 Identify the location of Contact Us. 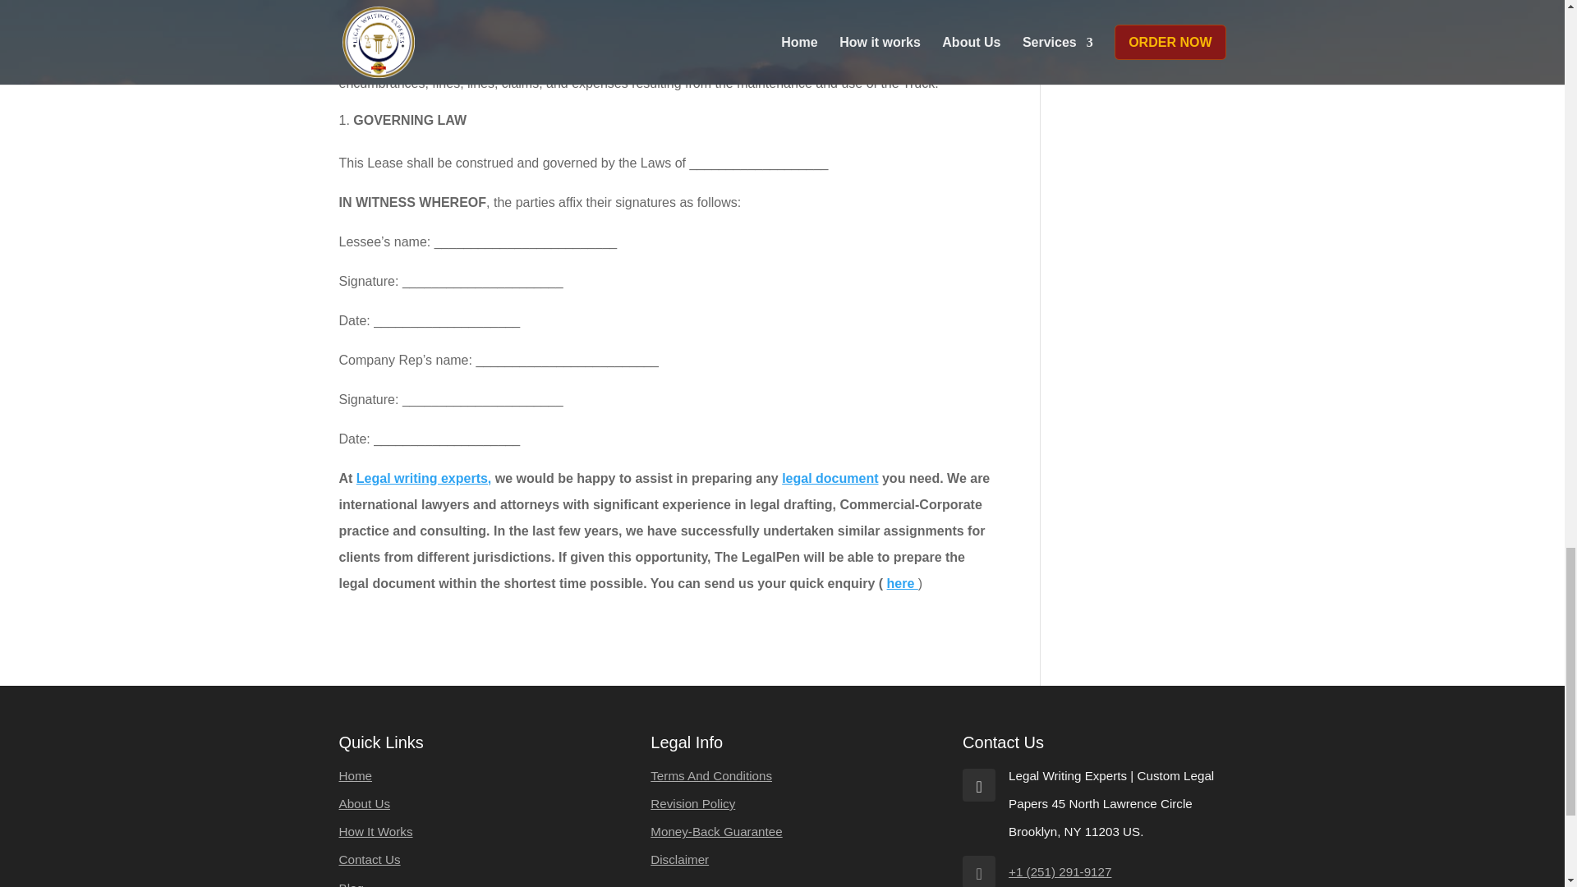
(370, 859).